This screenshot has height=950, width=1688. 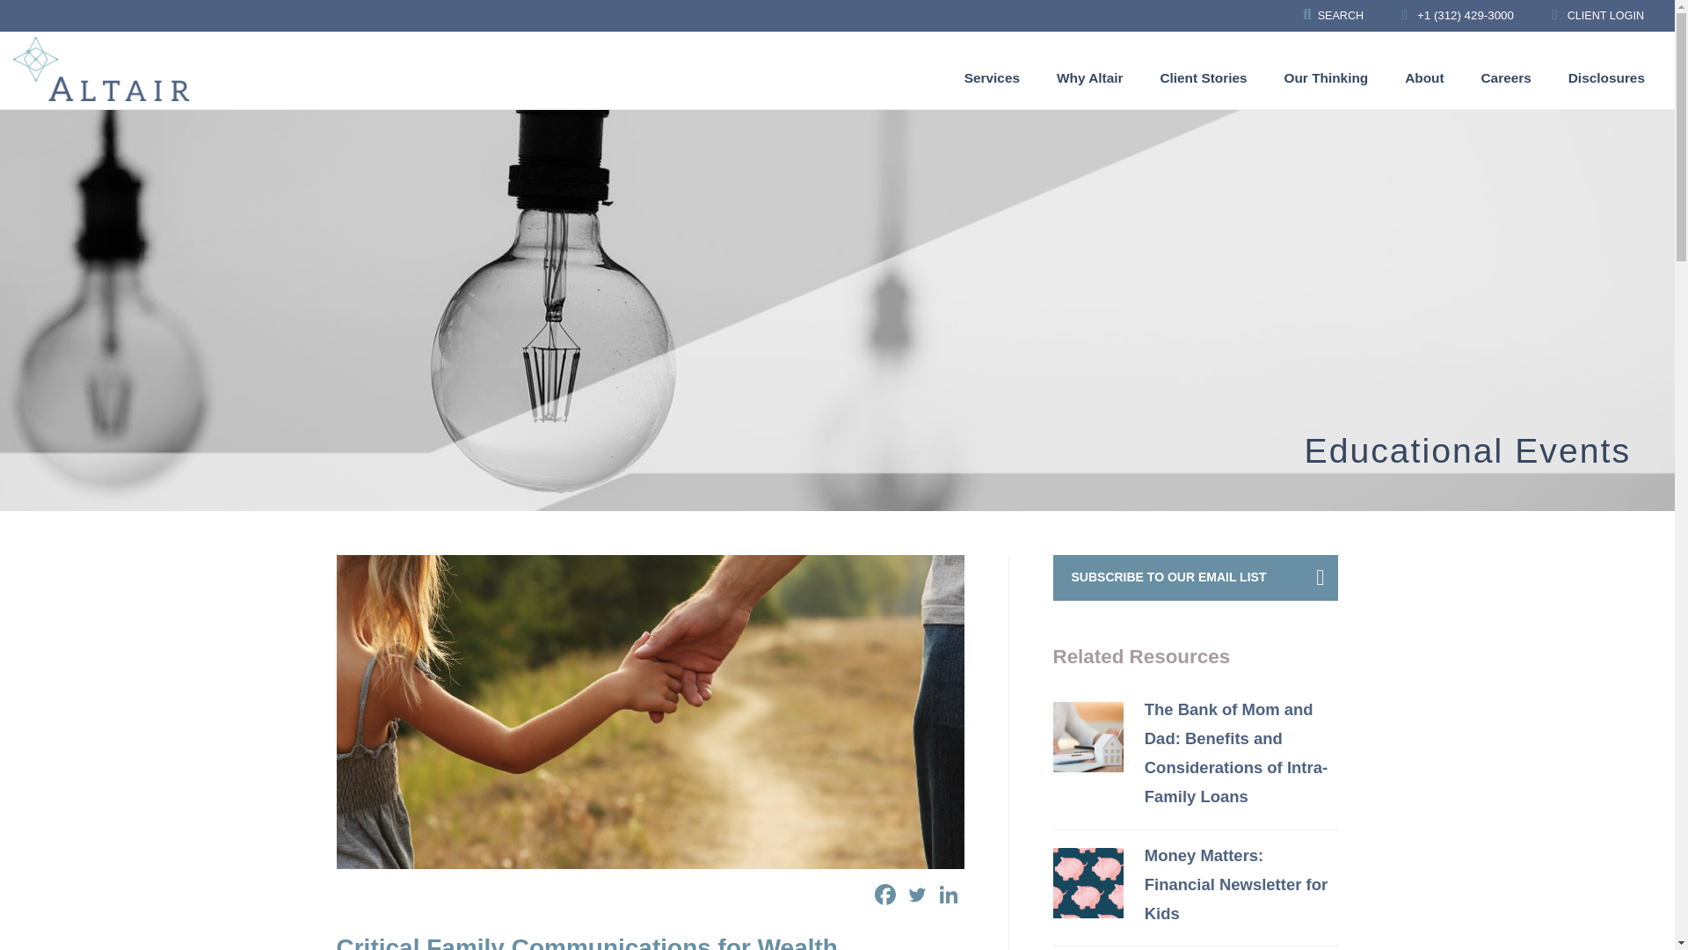 What do you see at coordinates (1203, 77) in the screenshot?
I see `Client Stories` at bounding box center [1203, 77].